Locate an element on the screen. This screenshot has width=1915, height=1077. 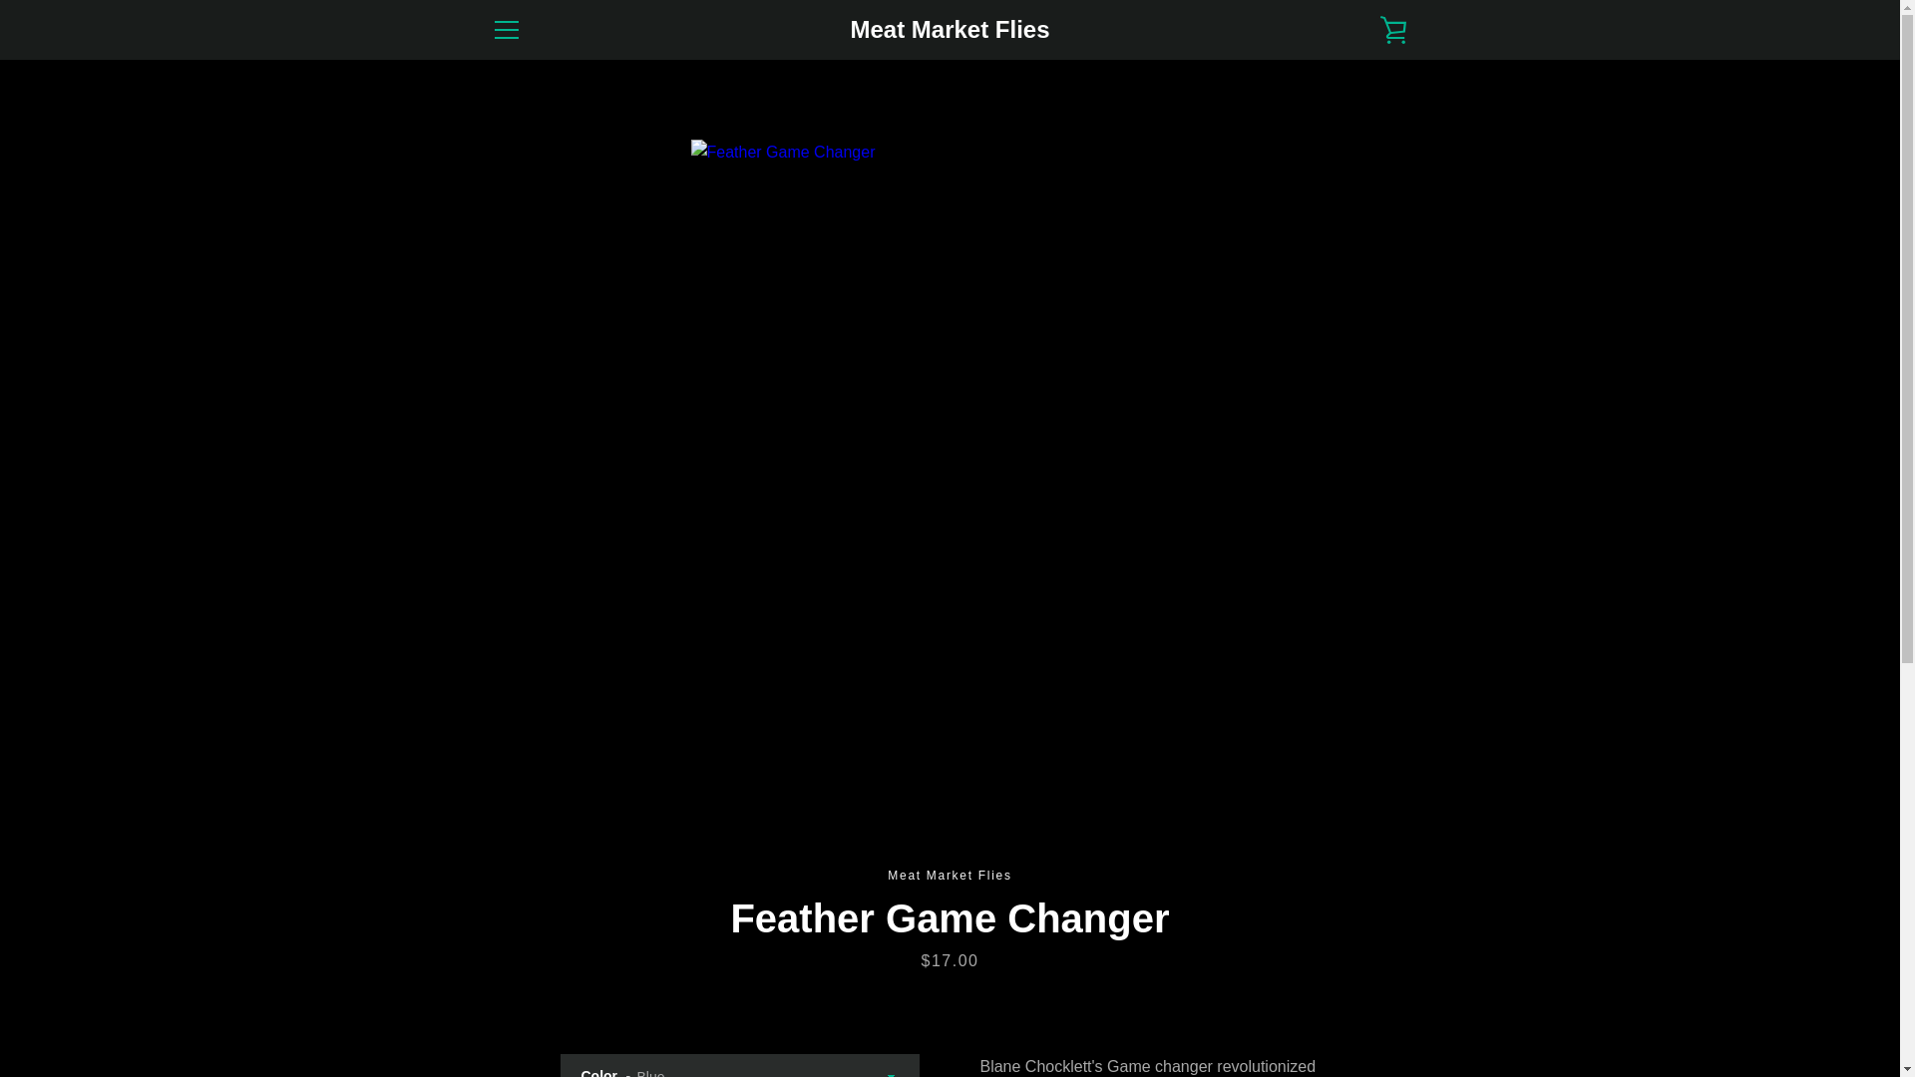
VIEW CART is located at coordinates (1393, 30).